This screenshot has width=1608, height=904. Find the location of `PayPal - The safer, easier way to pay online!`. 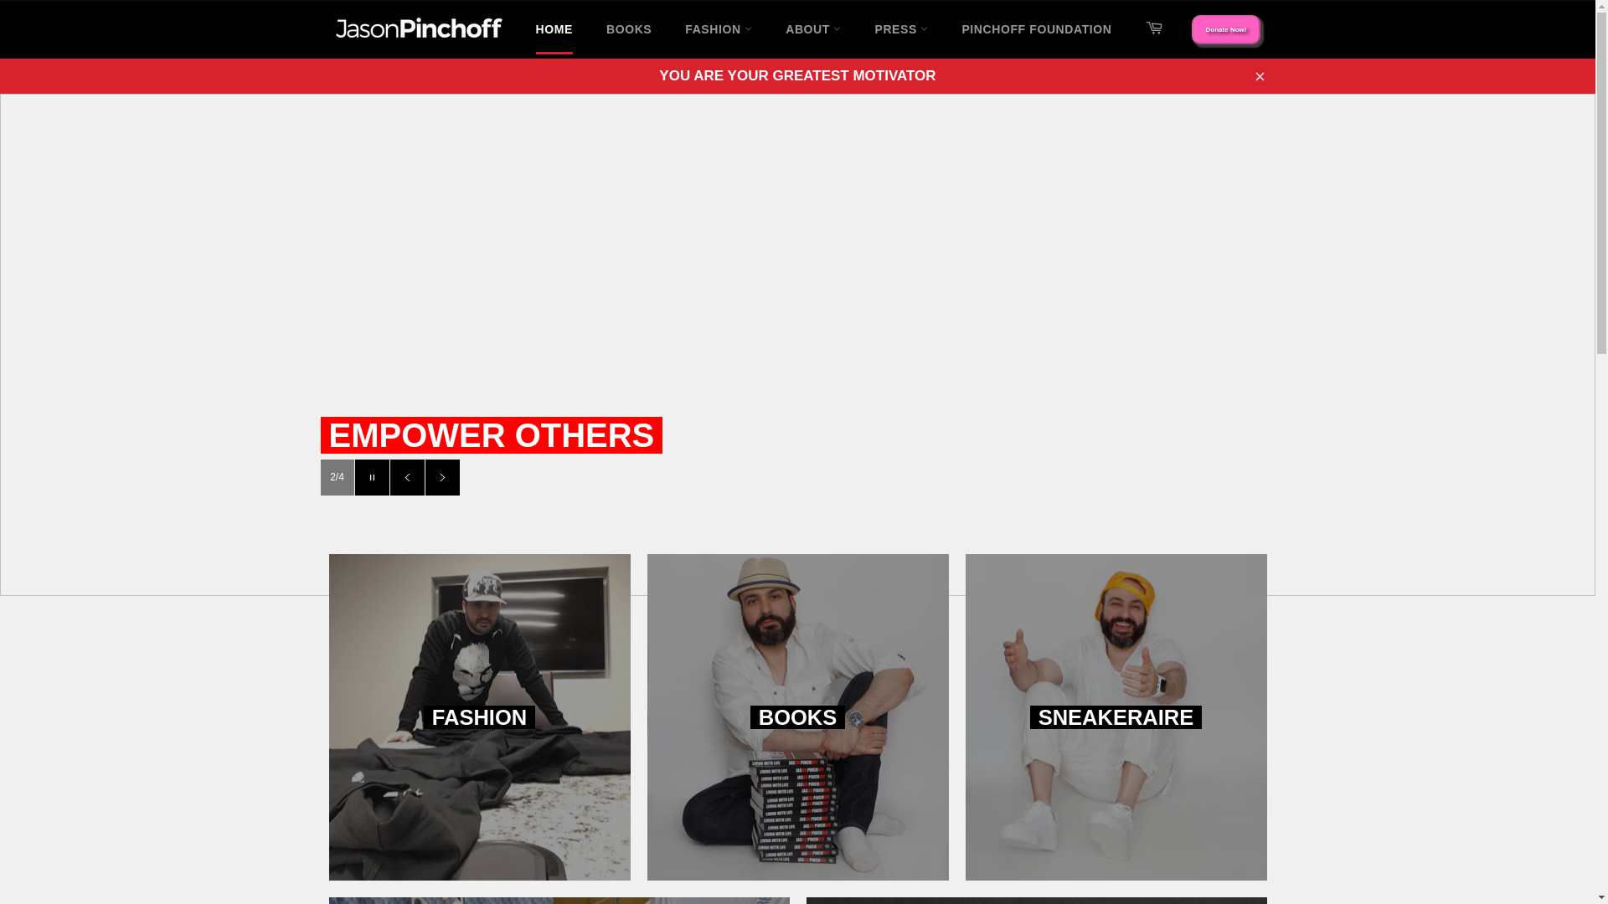

PayPal - The safer, easier way to pay online! is located at coordinates (1226, 29).